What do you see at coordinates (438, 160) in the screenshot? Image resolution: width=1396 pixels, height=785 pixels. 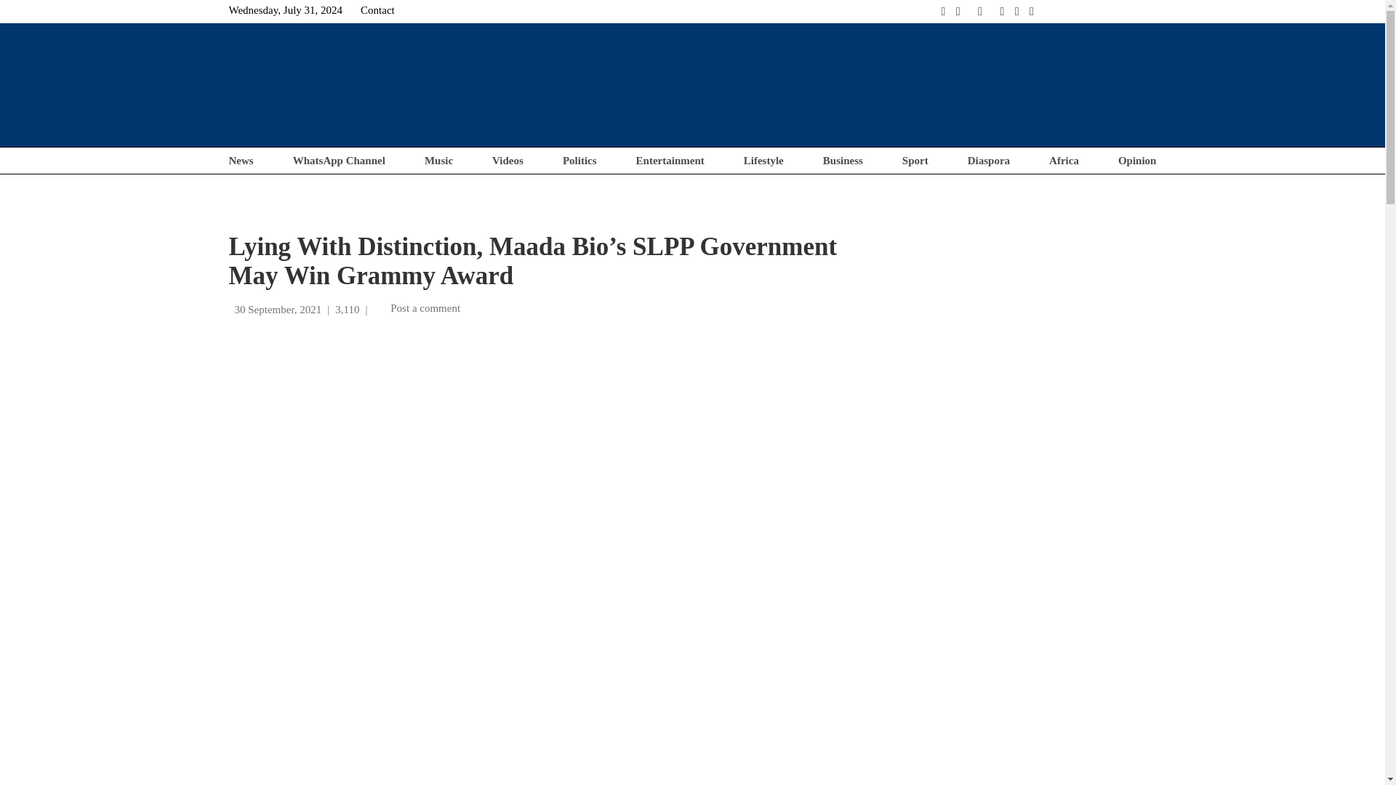 I see `Music` at bounding box center [438, 160].